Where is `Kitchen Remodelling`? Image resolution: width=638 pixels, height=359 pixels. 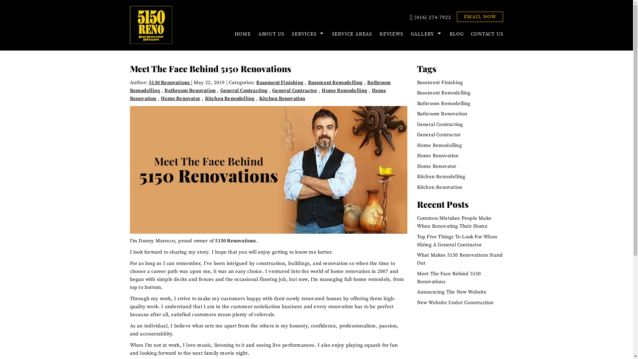 Kitchen Remodelling is located at coordinates (441, 177).